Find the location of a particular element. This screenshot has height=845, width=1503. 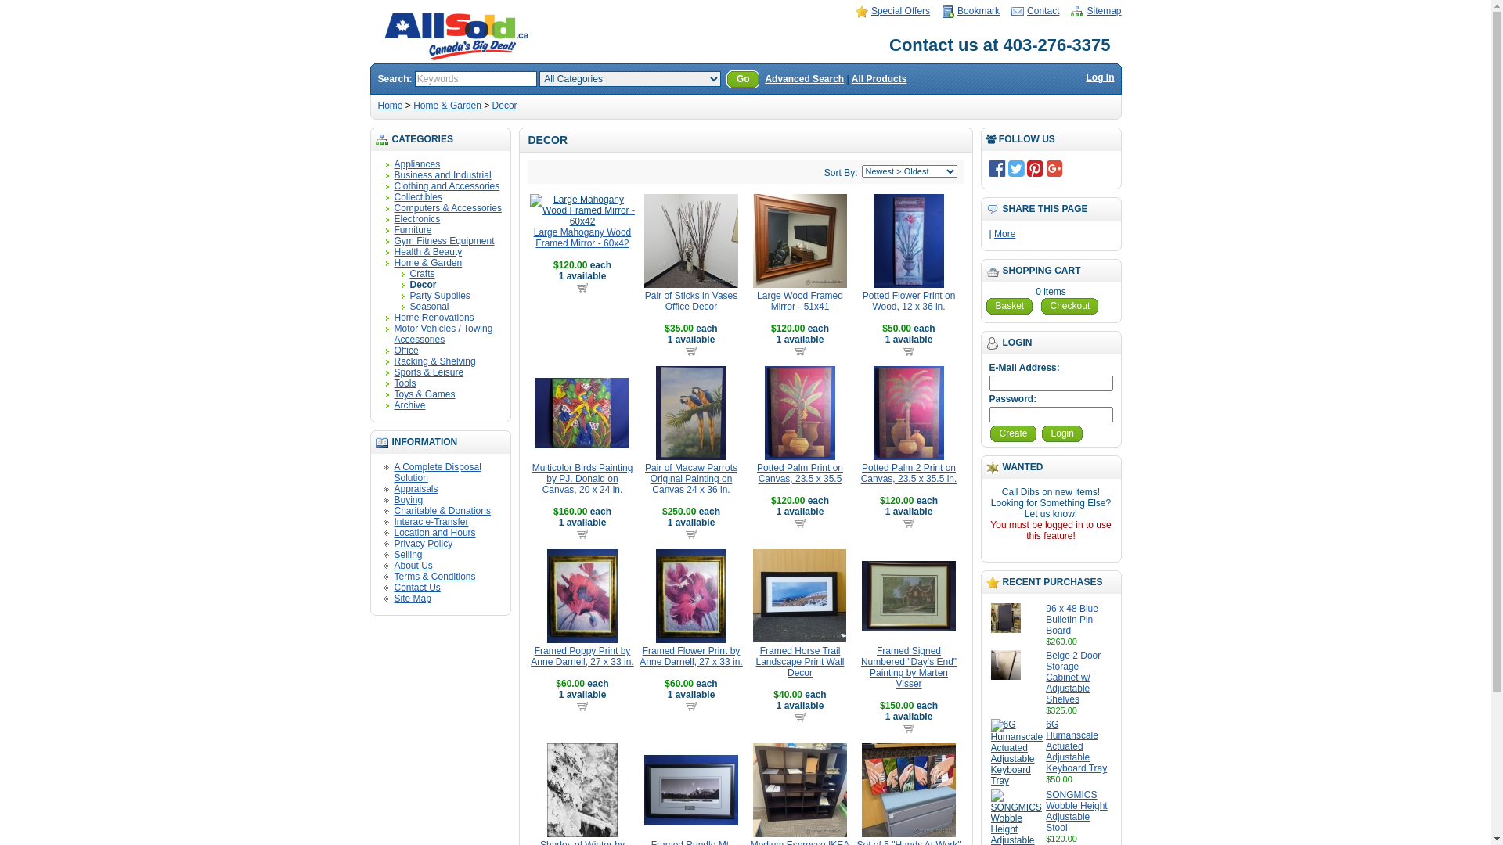

Potted Palm 2 Print on Canvas, 23.5 x 35.5 in. is located at coordinates (910, 473).